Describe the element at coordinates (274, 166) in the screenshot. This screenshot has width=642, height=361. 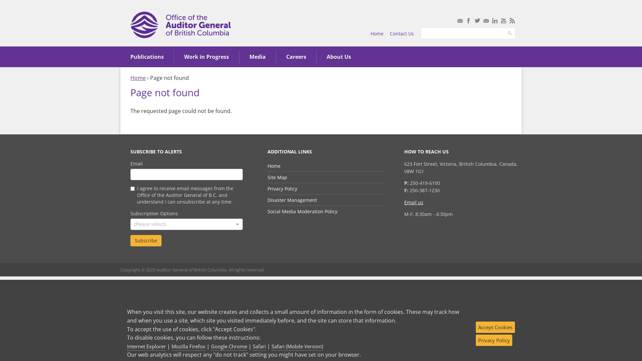
I see `Home` at that location.